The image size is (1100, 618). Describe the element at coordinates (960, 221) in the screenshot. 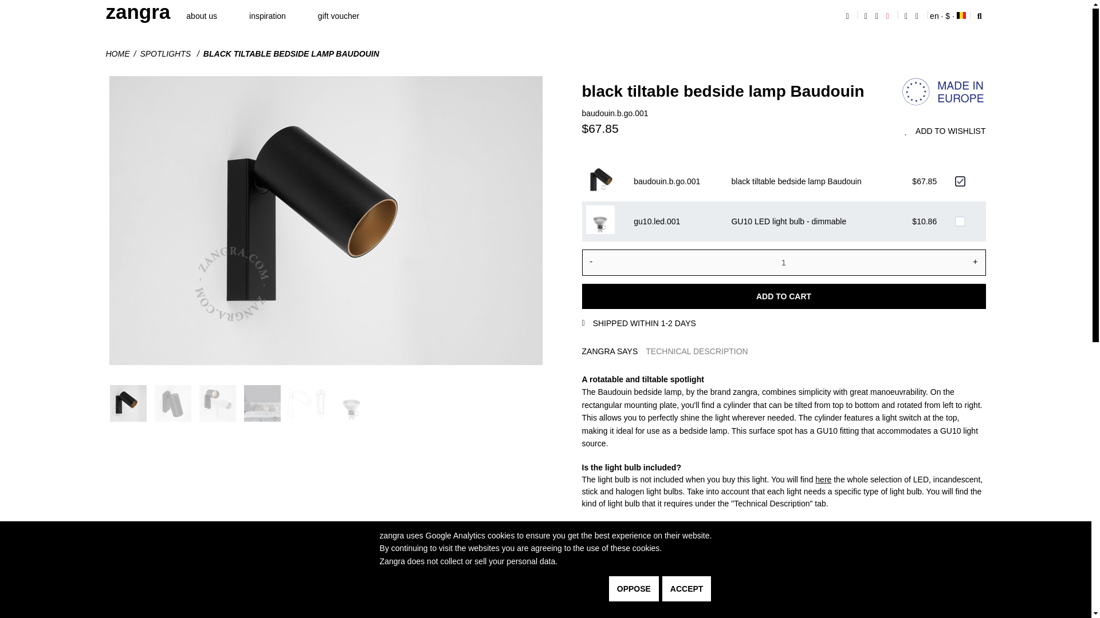

I see `gu10.led.001` at that location.